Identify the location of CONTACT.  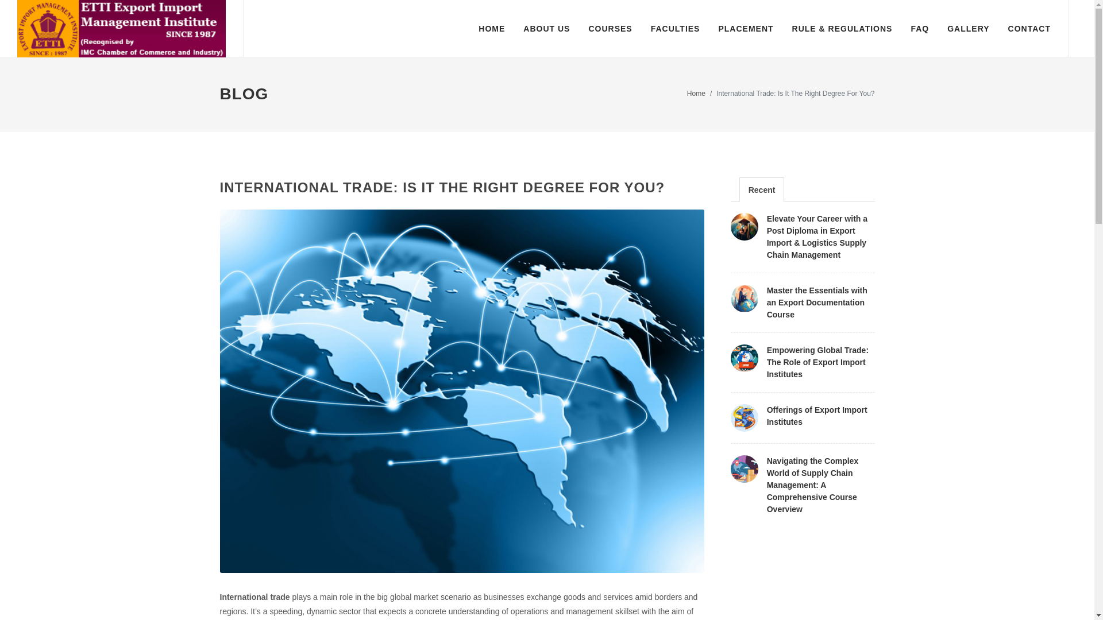
(1029, 29).